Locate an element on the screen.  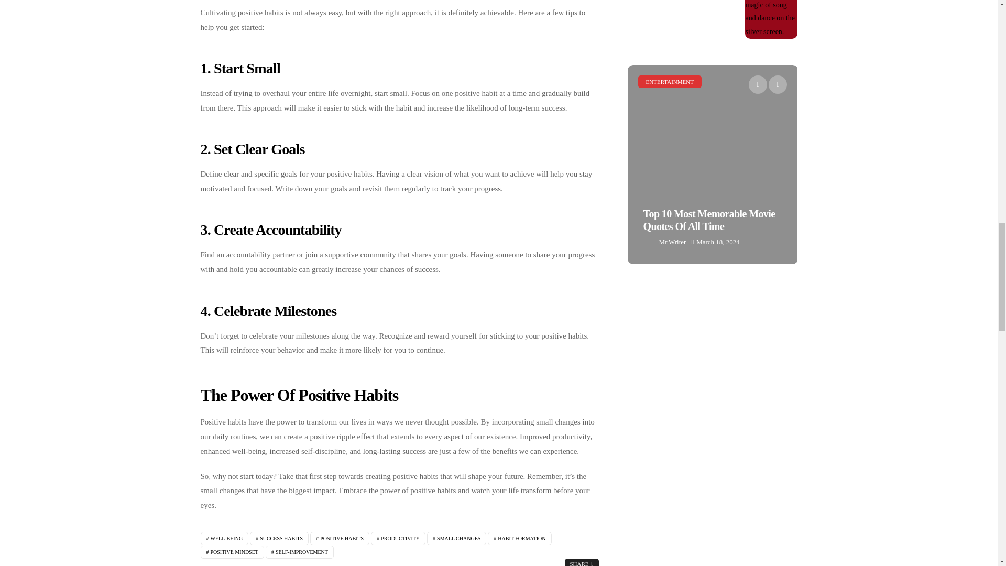
The Top 10 Must-See Musical Films is located at coordinates (771, 19).